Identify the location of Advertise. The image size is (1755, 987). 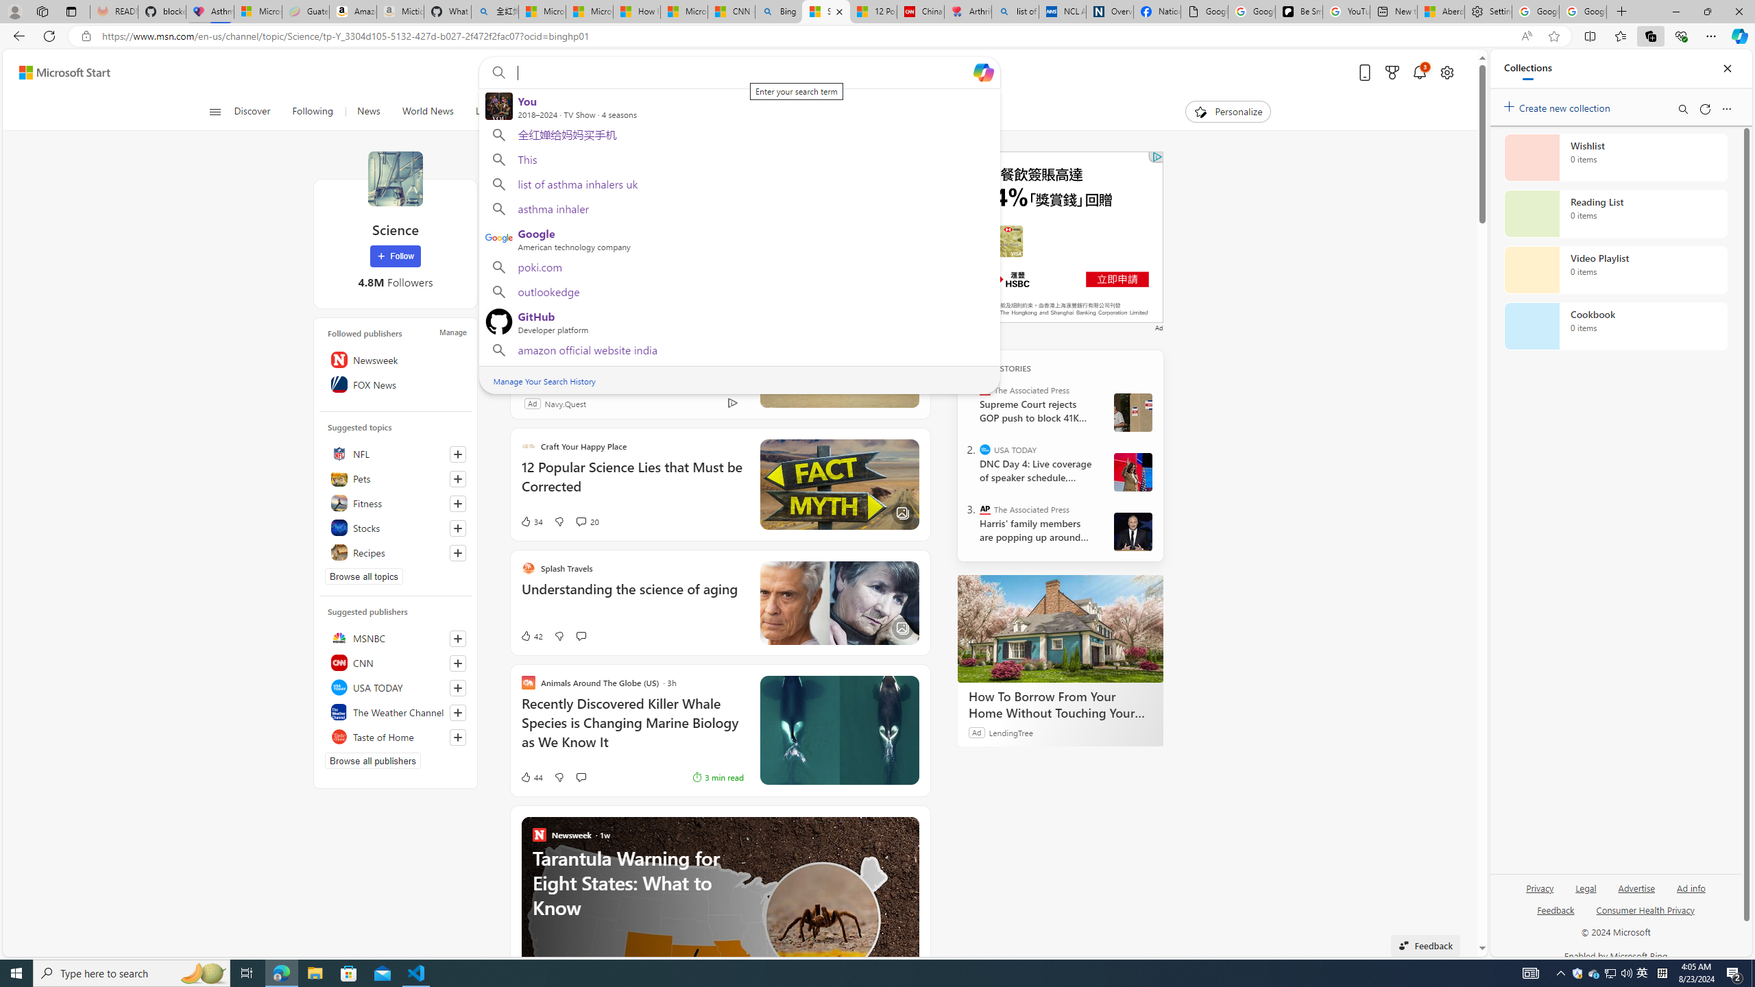
(1636, 887).